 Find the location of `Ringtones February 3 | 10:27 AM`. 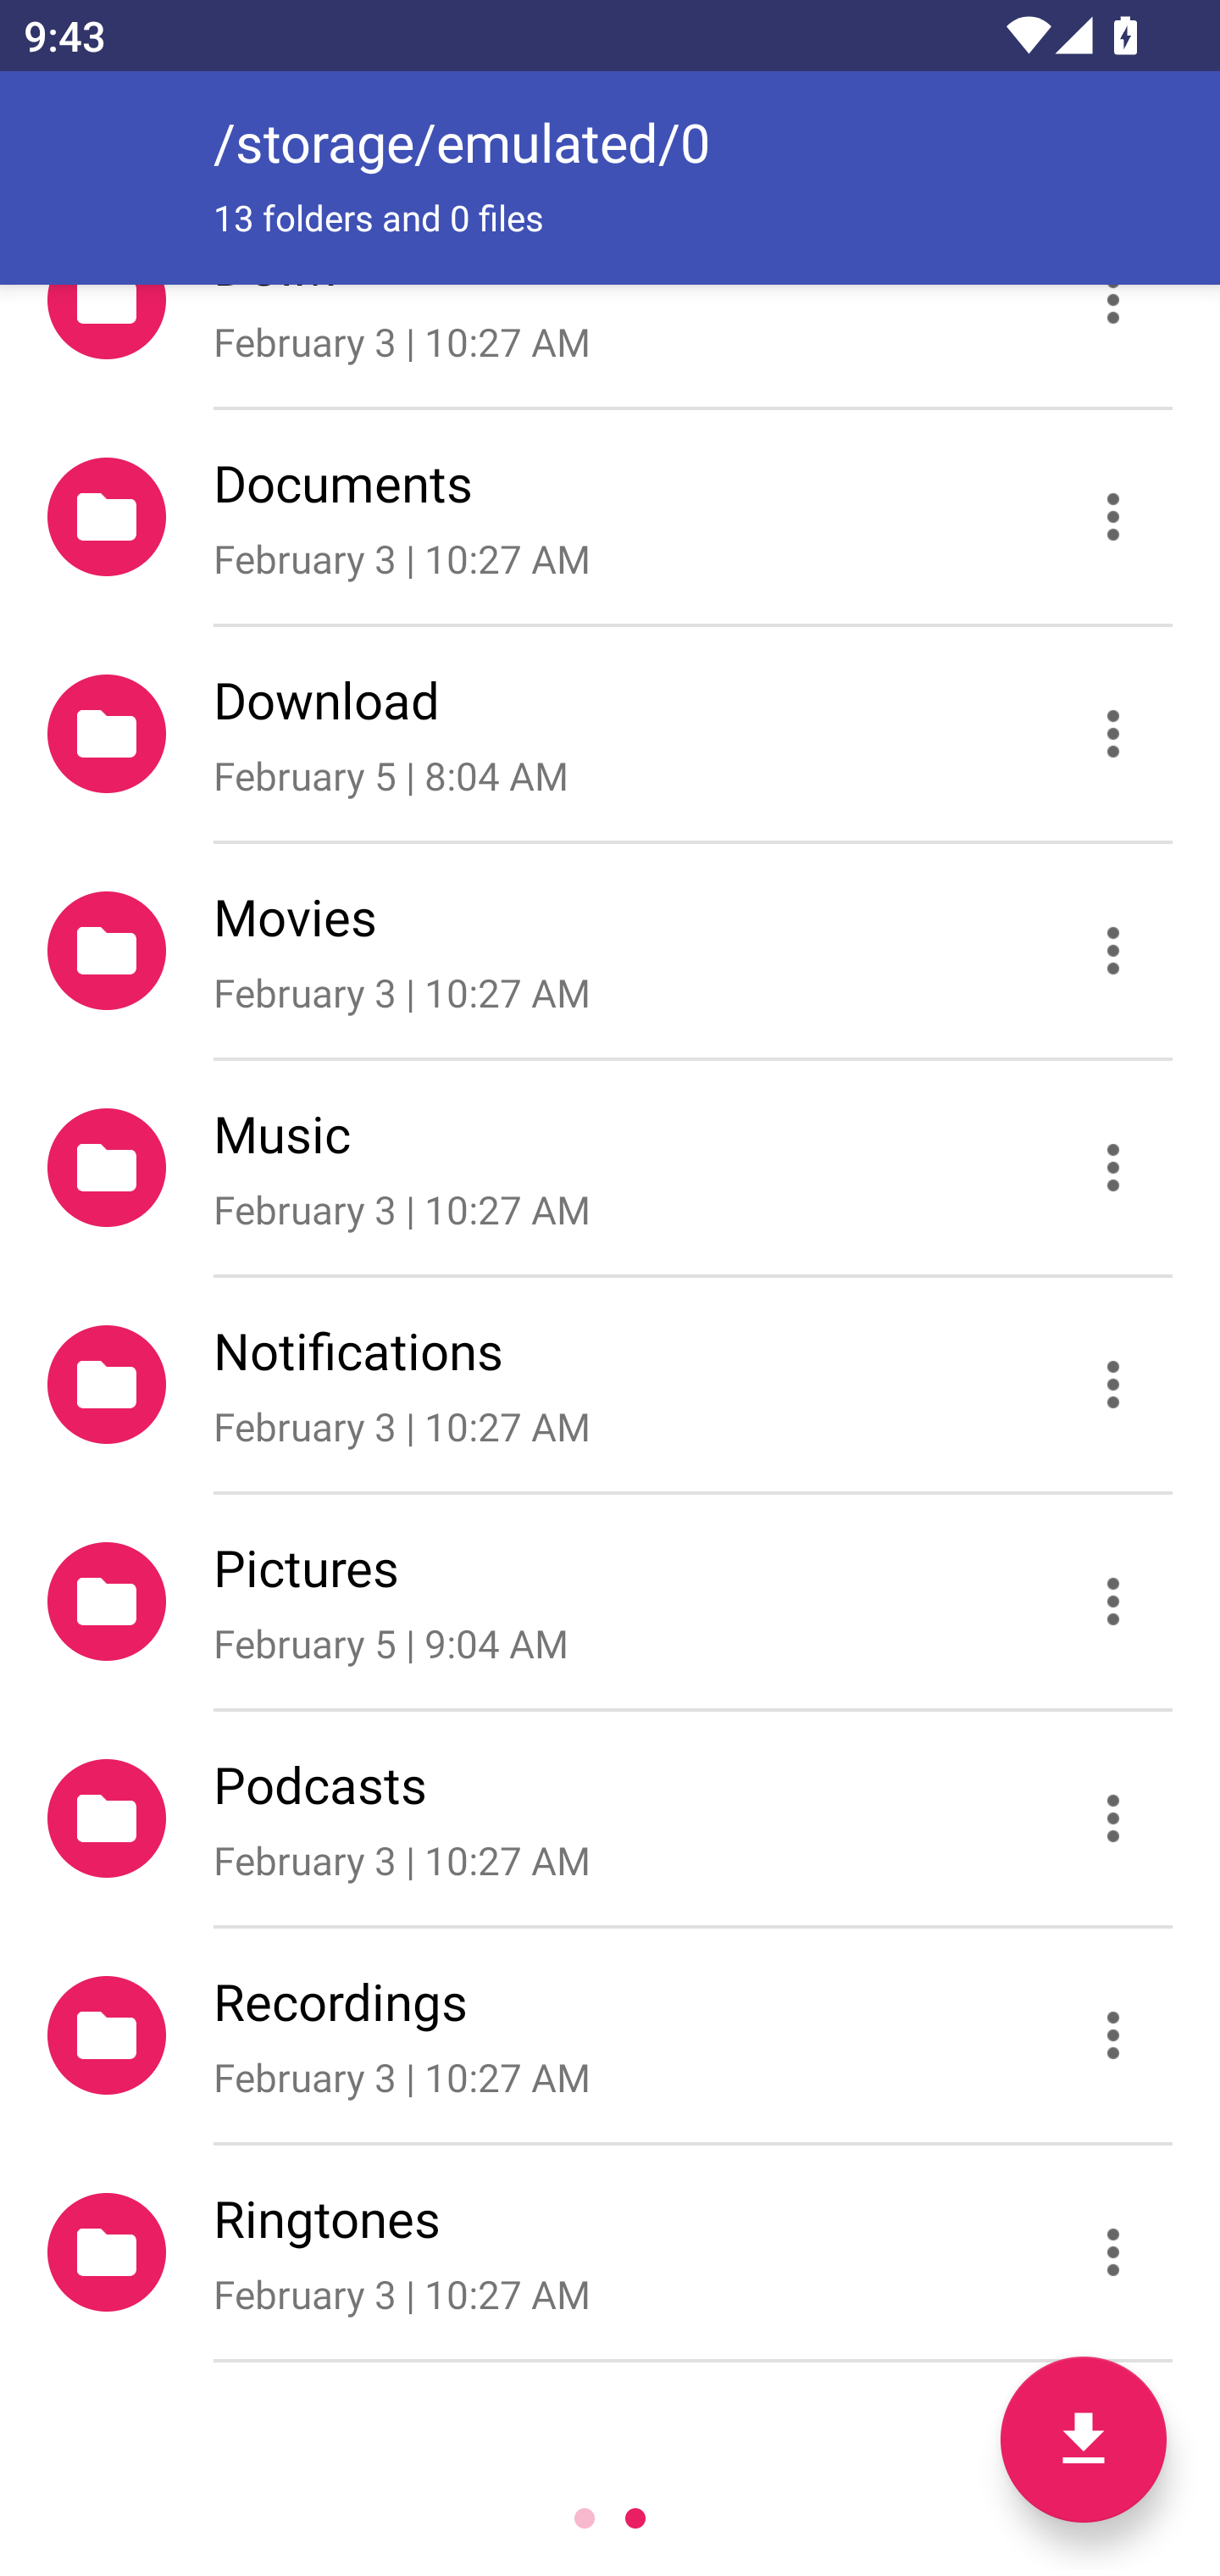

Ringtones February 3 | 10:27 AM is located at coordinates (610, 2252).